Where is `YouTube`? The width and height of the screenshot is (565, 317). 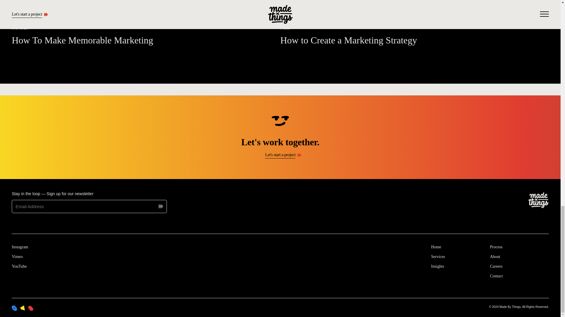 YouTube is located at coordinates (19, 266).